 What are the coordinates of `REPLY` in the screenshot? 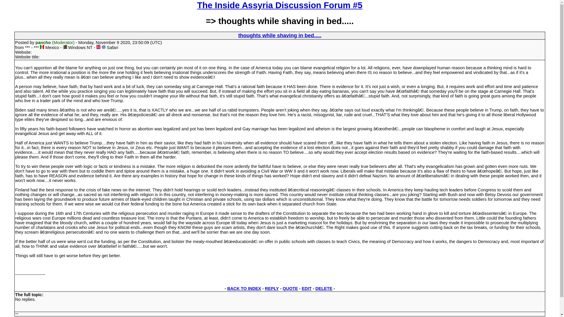 It's located at (272, 289).